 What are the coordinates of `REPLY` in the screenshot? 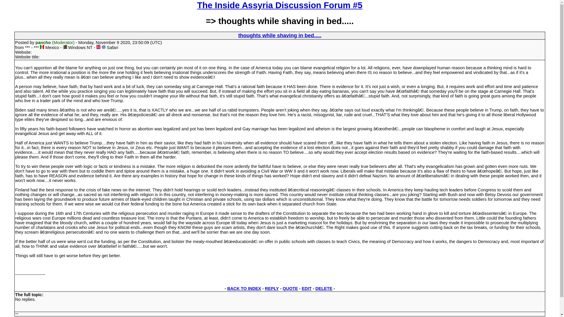 It's located at (272, 289).